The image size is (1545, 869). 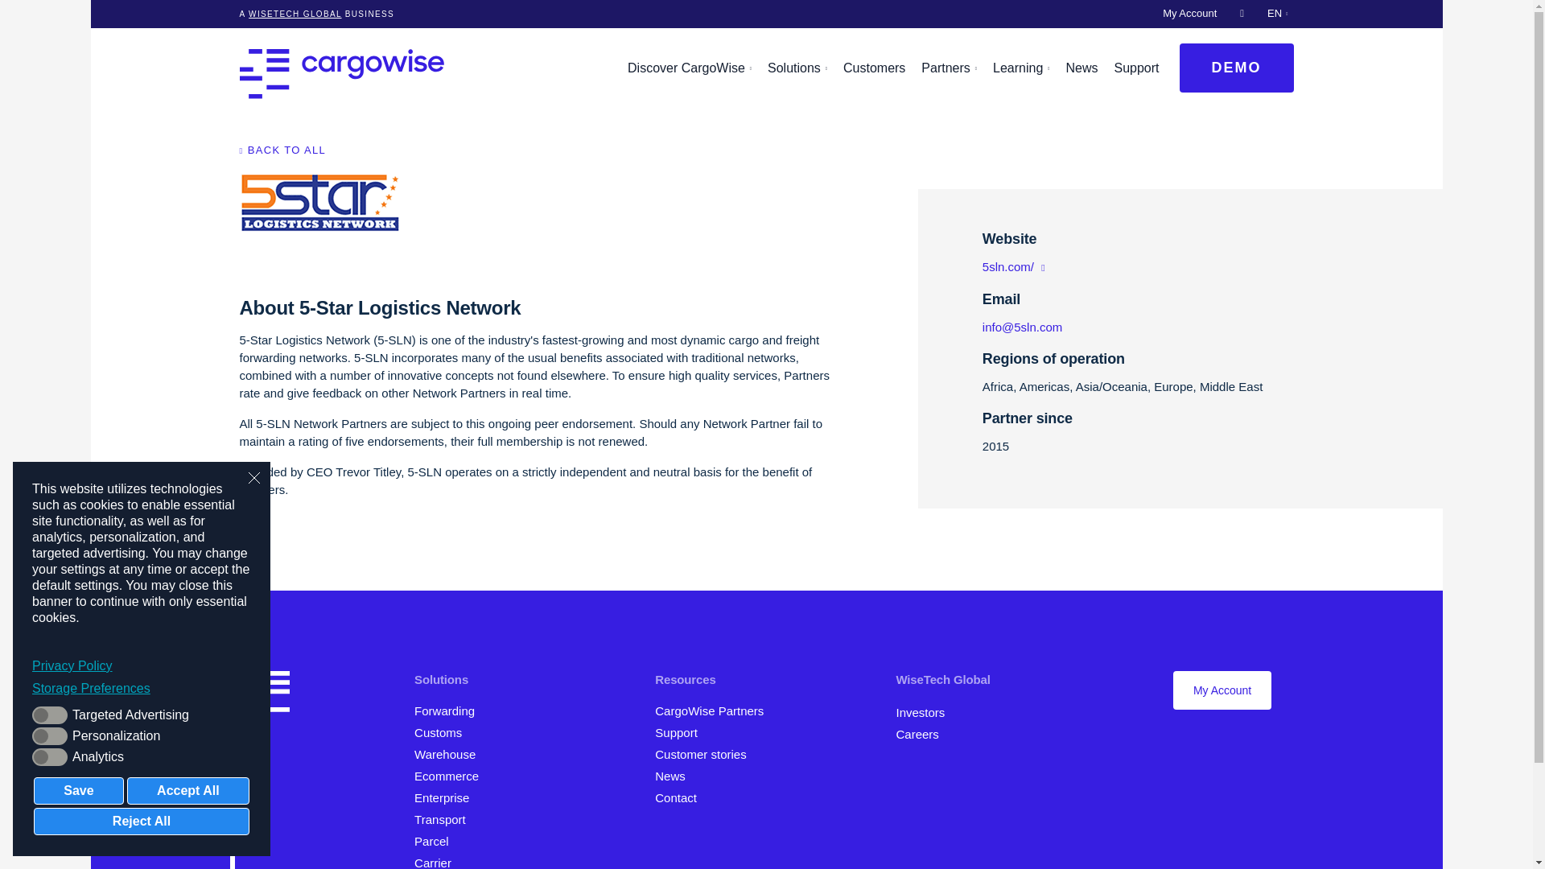 I want to click on CargoWise, so click(x=341, y=73).